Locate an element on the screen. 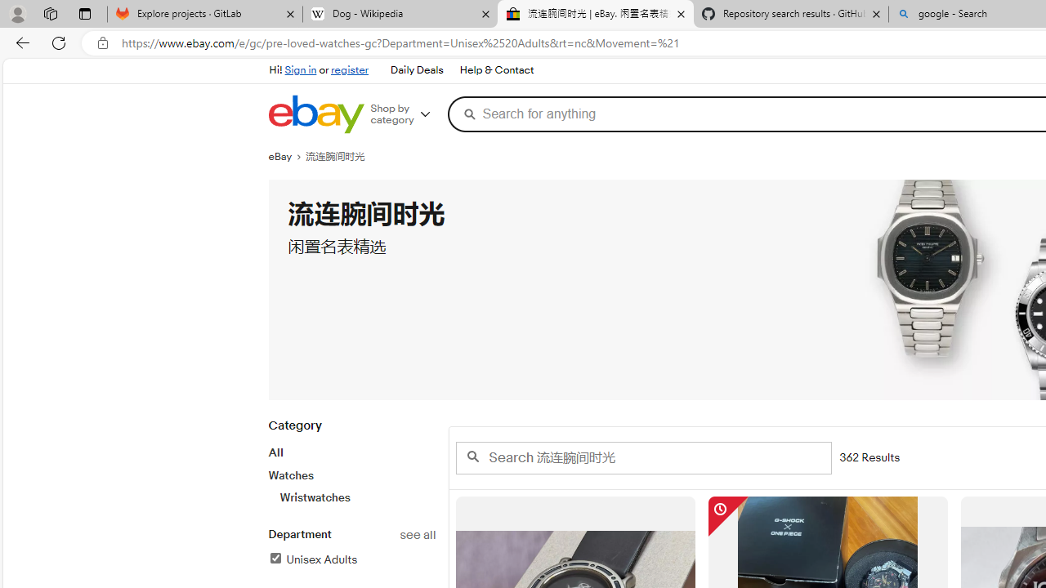 The height and width of the screenshot is (588, 1046). Dog - Wikipedia is located at coordinates (400, 15).